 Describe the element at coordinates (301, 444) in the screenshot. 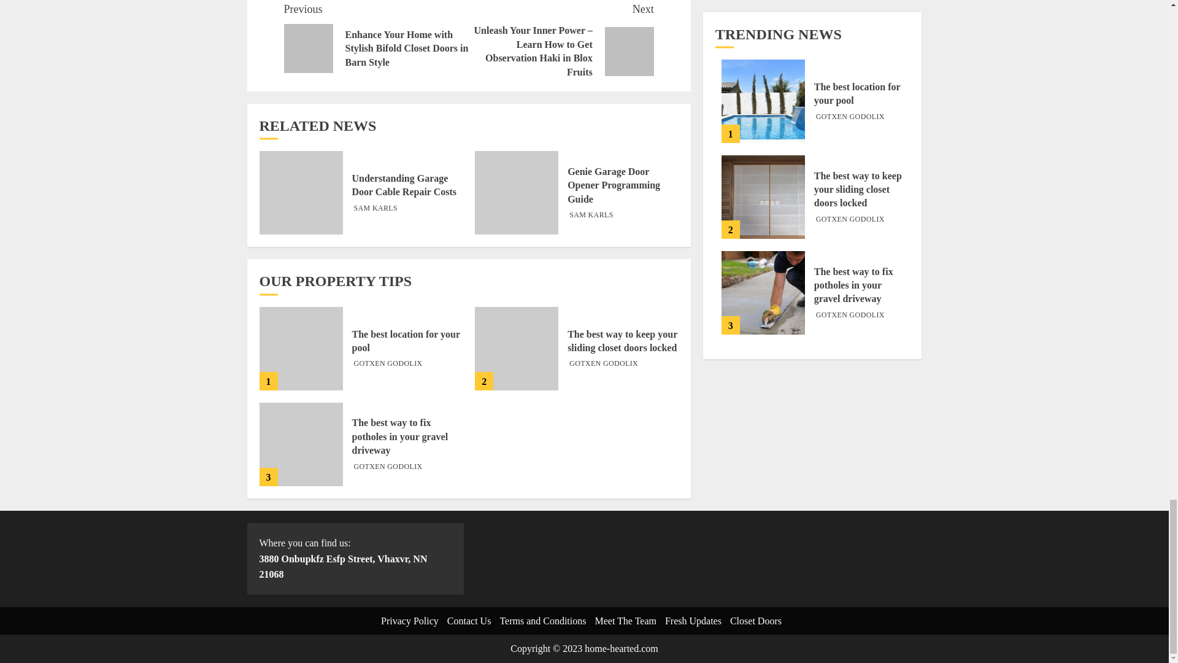

I see `The best way to fix potholes in your gravel driveway` at that location.